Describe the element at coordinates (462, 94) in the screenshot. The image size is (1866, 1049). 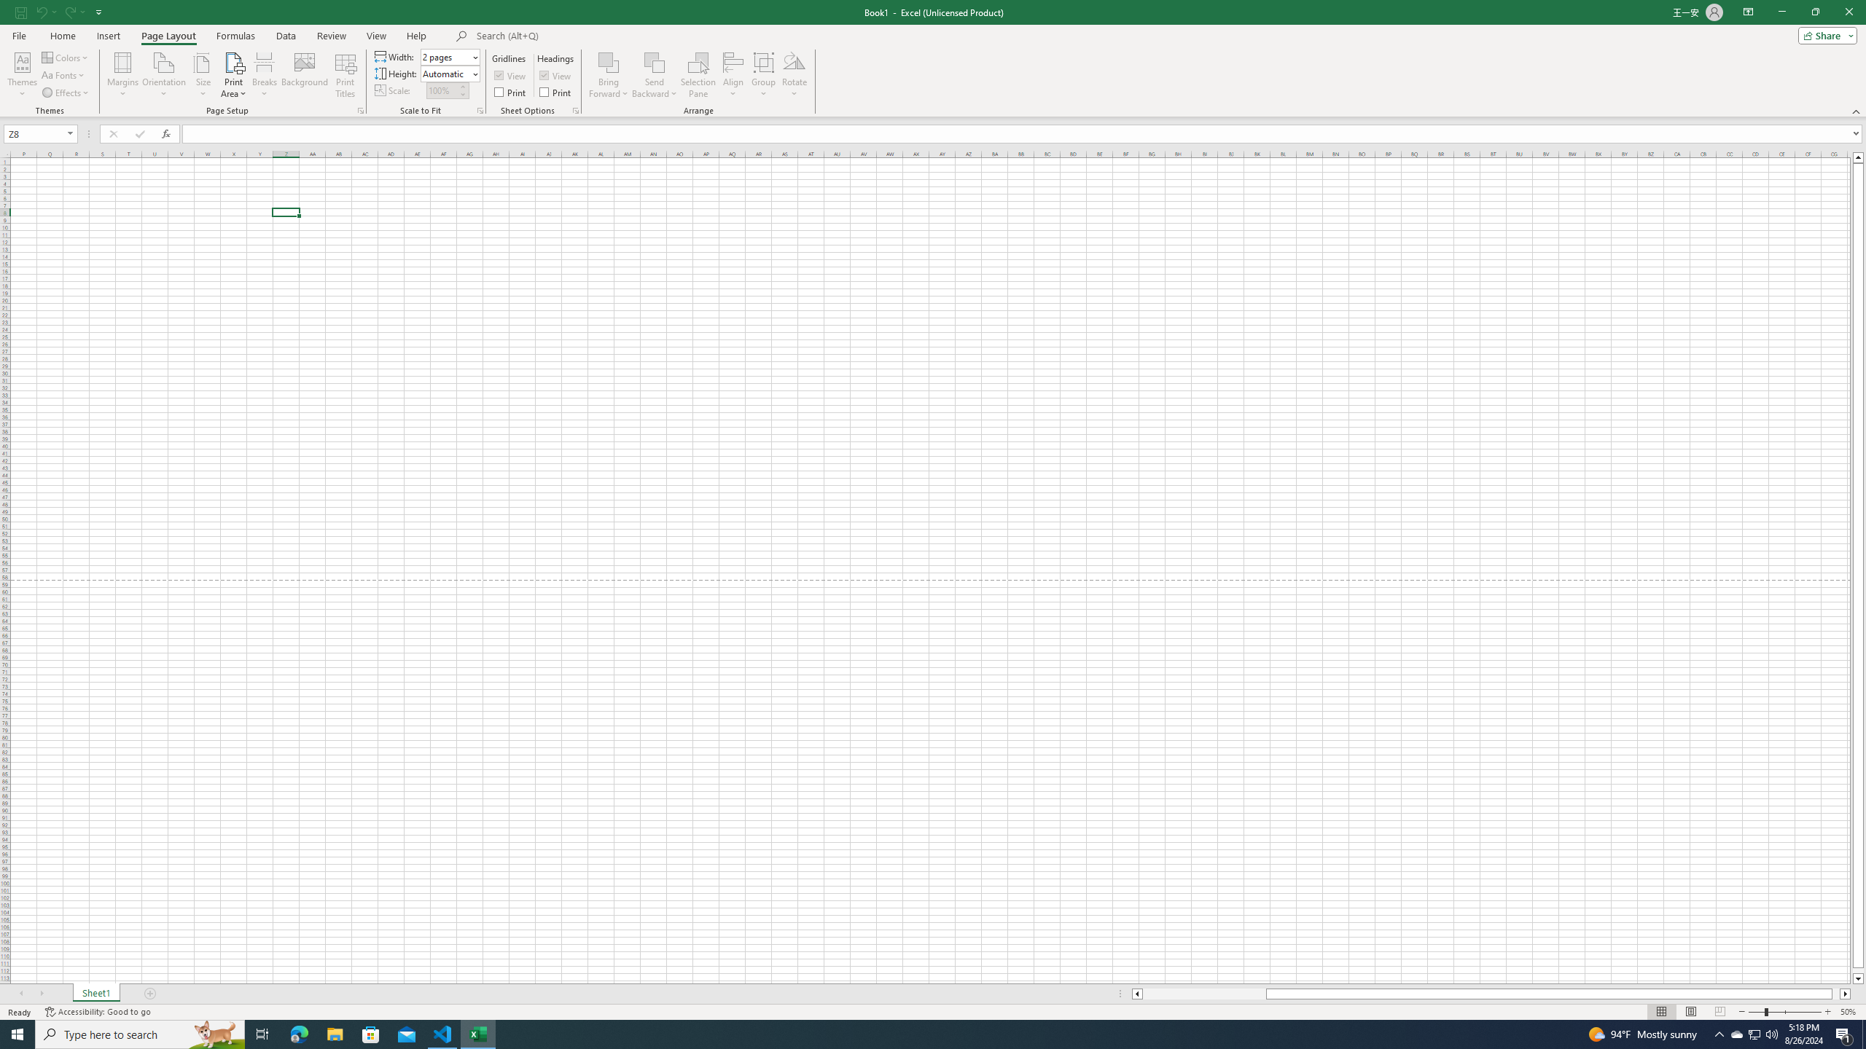
I see `Less` at that location.